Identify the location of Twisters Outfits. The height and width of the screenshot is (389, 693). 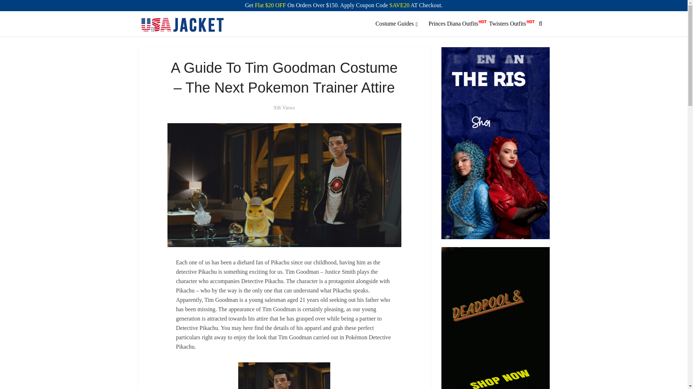
(507, 24).